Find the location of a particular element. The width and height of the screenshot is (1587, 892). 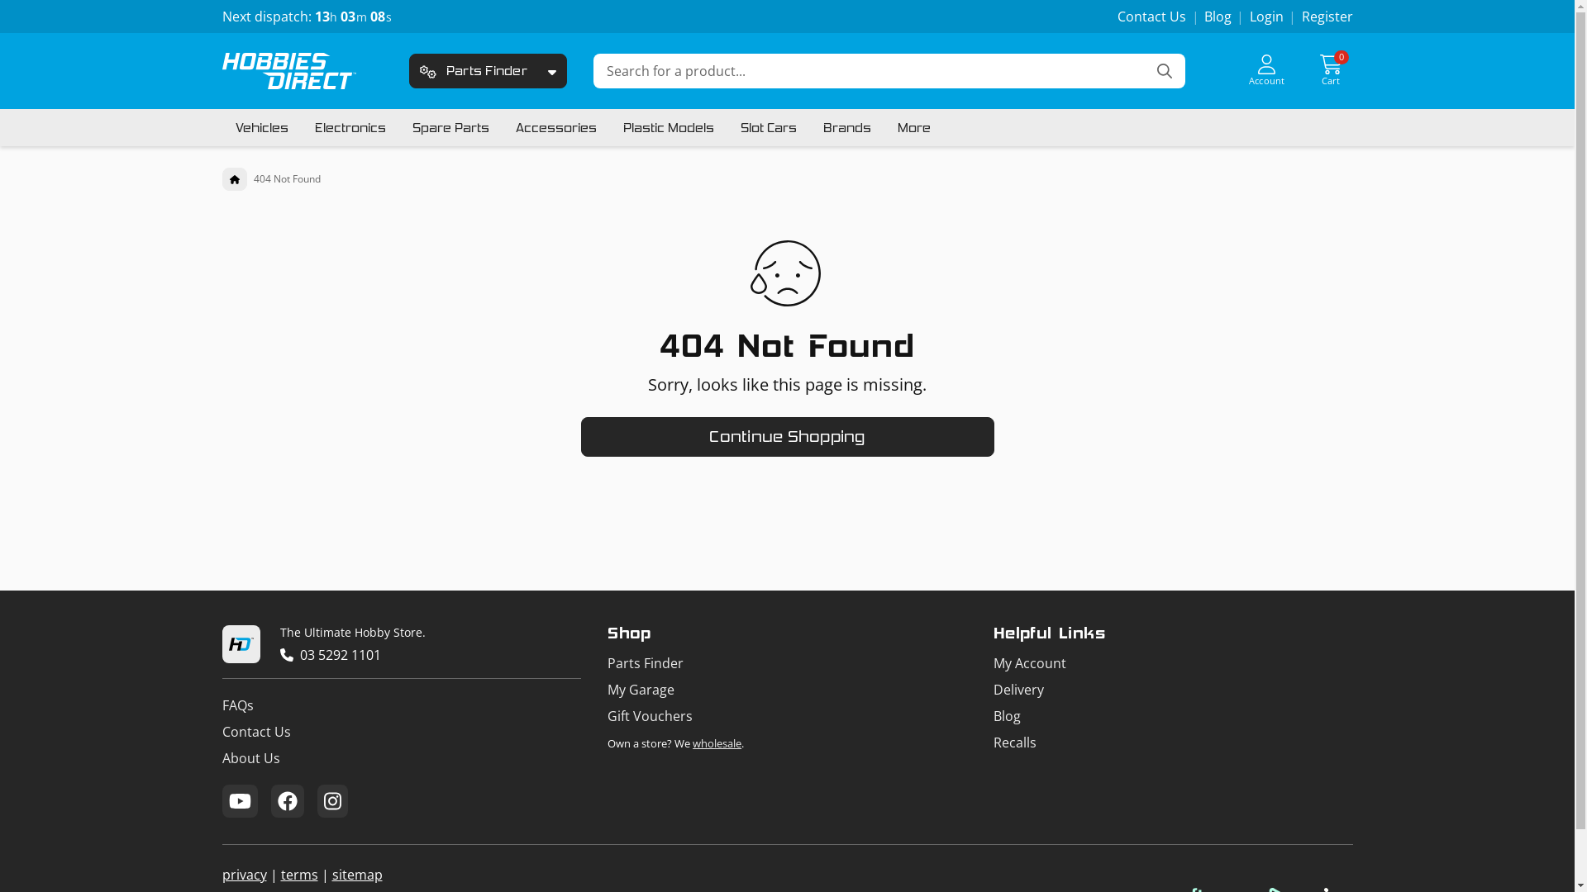

terms is located at coordinates (299, 875).